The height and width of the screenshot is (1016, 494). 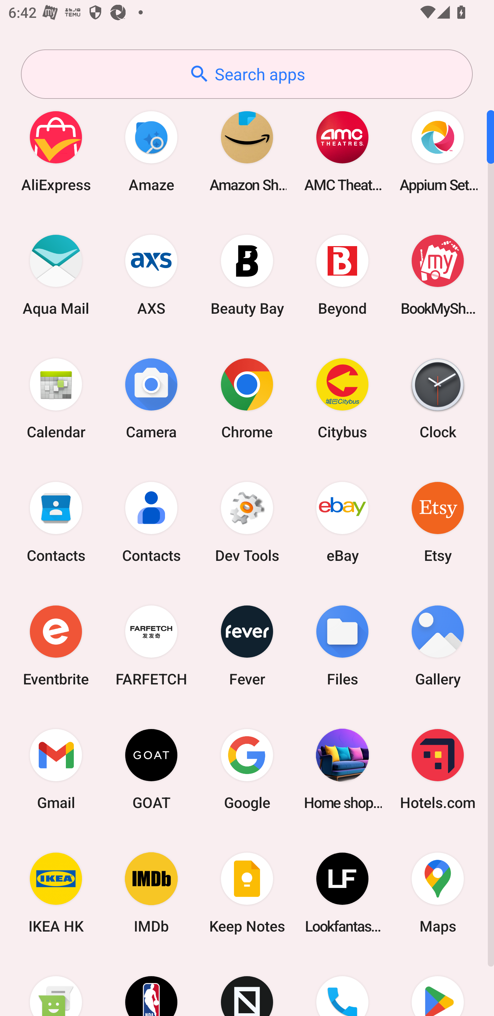 What do you see at coordinates (247, 398) in the screenshot?
I see `Chrome` at bounding box center [247, 398].